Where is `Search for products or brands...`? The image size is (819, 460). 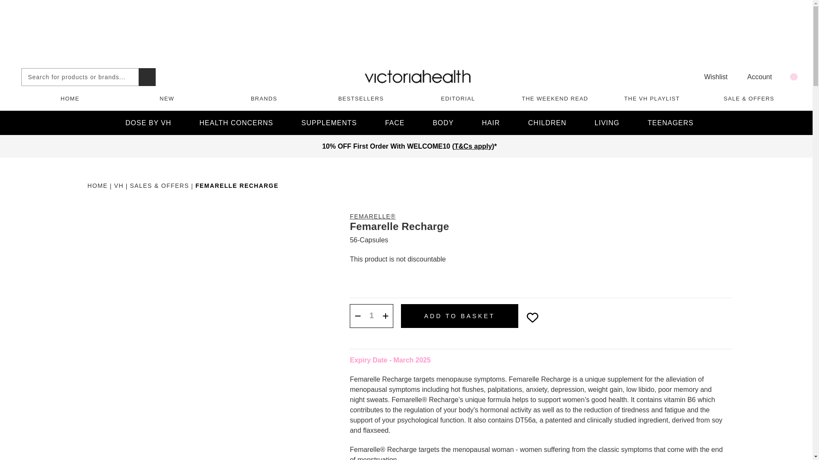
Search for products or brands... is located at coordinates (147, 77).